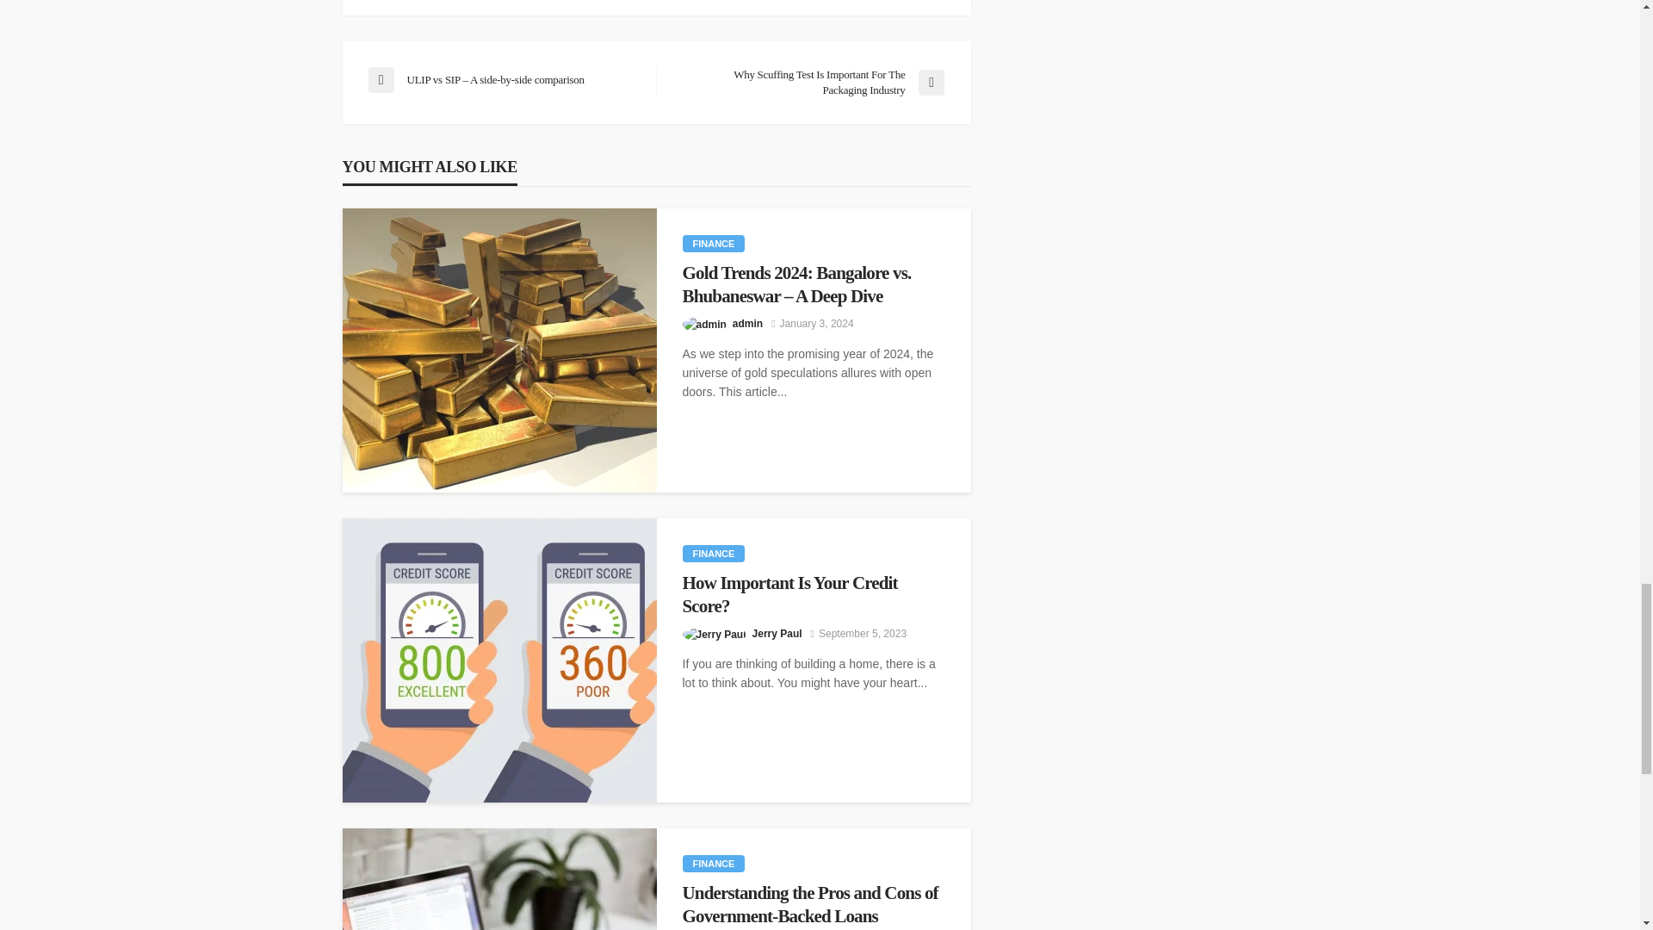  What do you see at coordinates (713, 553) in the screenshot?
I see `Finance` at bounding box center [713, 553].